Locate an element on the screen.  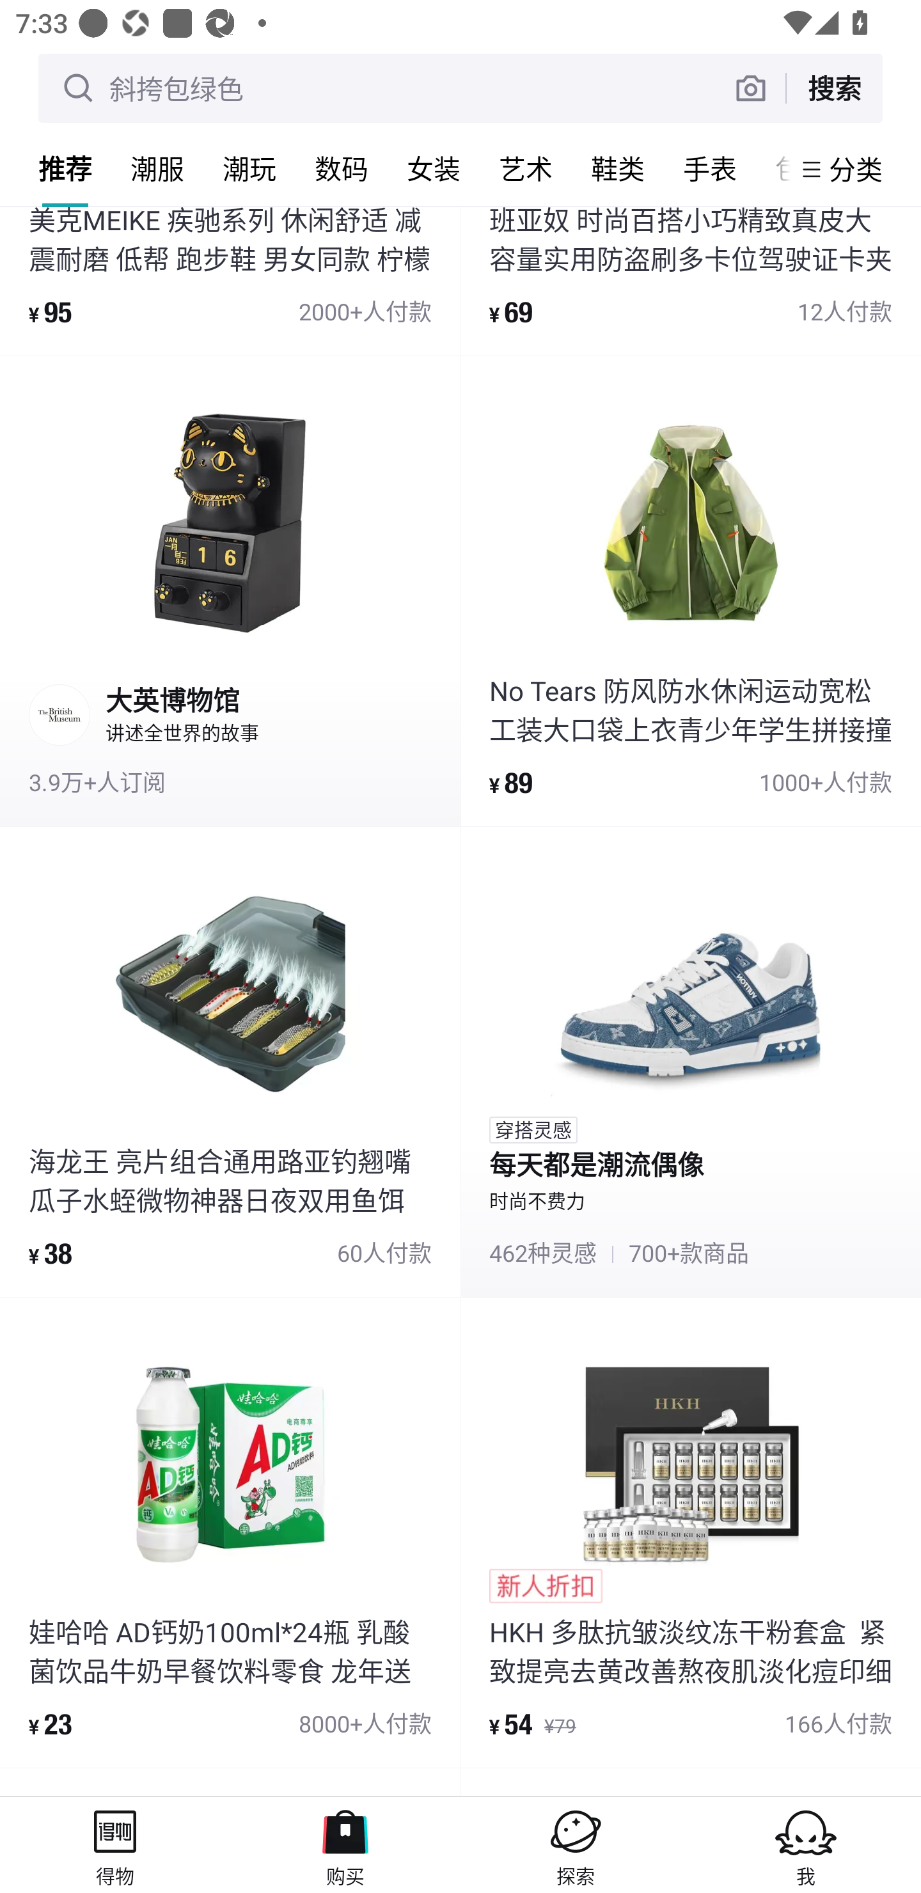
潮玩 is located at coordinates (249, 168).